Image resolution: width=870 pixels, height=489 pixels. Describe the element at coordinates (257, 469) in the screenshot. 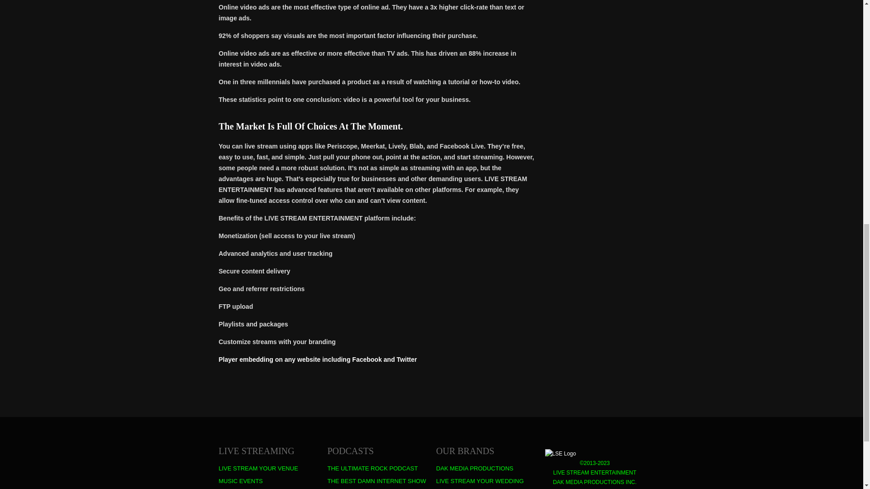

I see `LIVE STREAM YOUR VENUE` at that location.